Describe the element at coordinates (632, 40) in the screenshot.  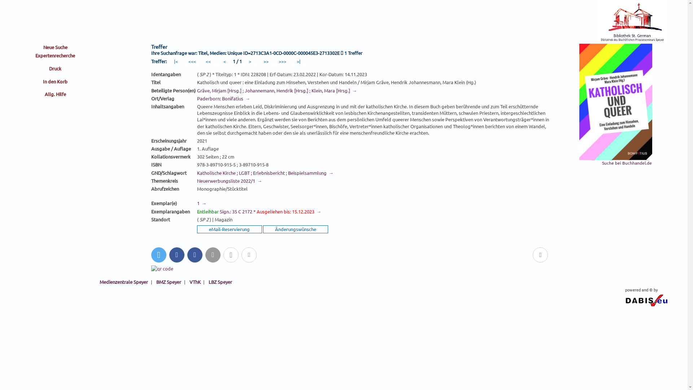
I see `Bibliothek St. German - Speyer` at that location.